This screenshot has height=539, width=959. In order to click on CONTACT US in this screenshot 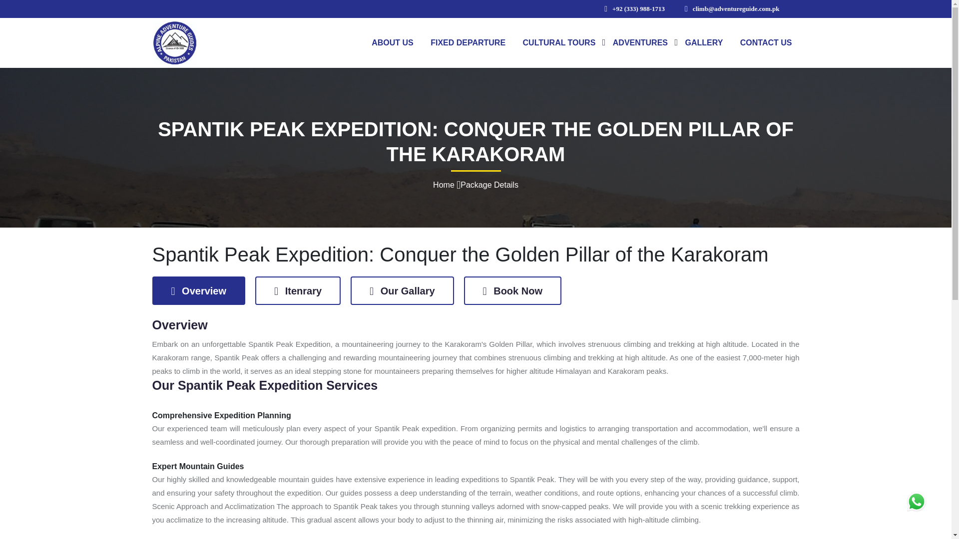, I will do `click(766, 42)`.